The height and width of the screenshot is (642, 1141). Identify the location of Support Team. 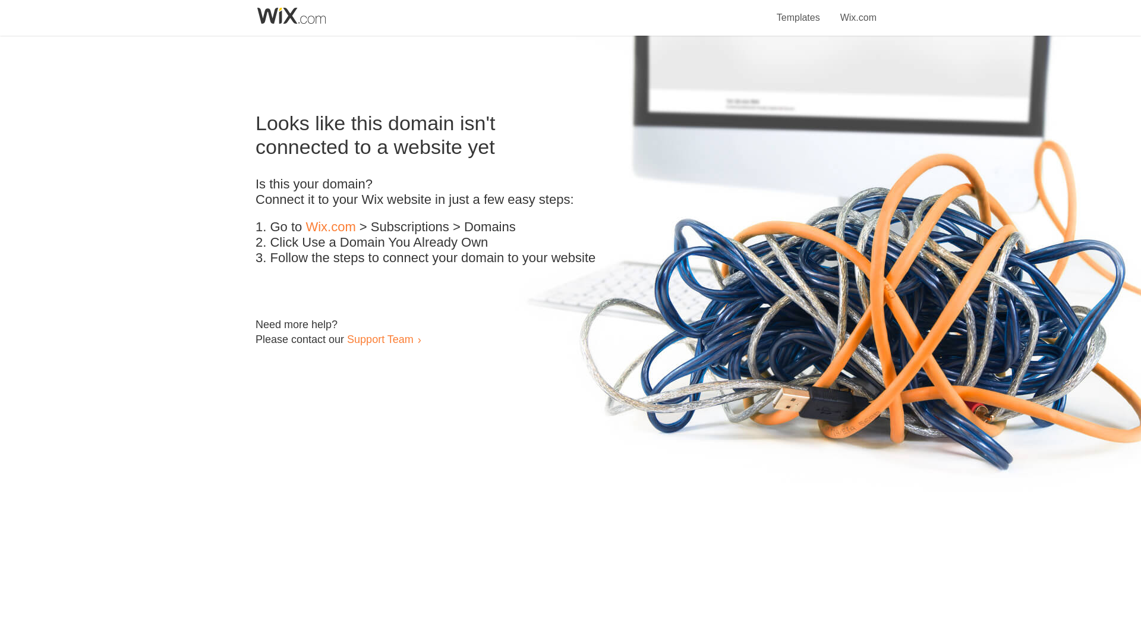
(380, 339).